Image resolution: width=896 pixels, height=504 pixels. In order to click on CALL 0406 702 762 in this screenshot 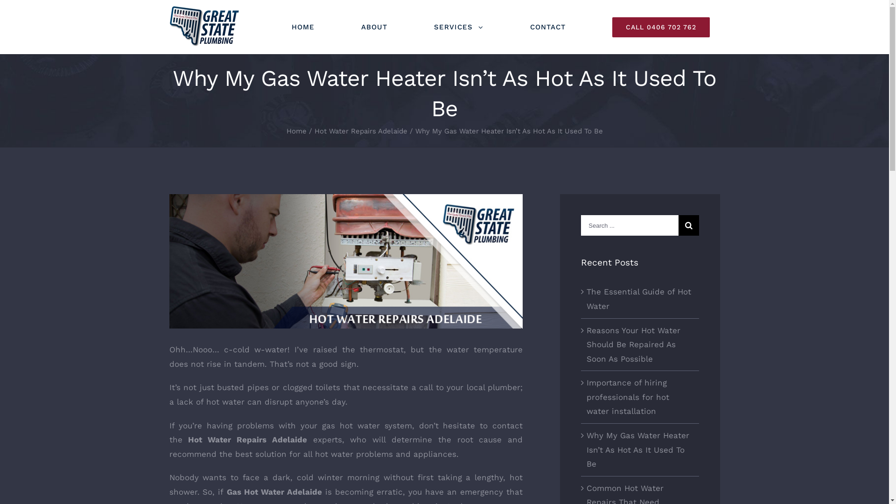, I will do `click(661, 27)`.